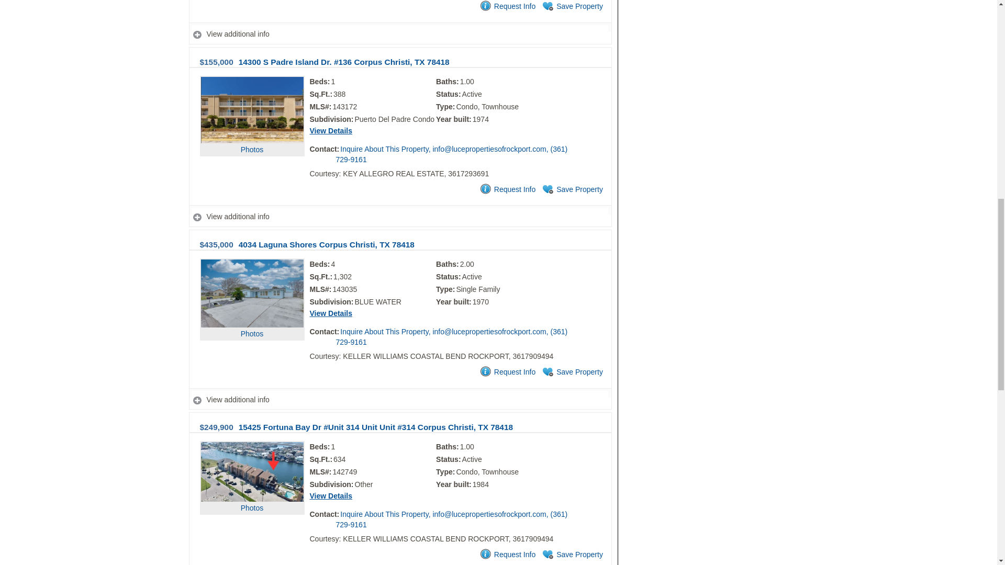 The image size is (1005, 565). I want to click on Photos, so click(252, 129).